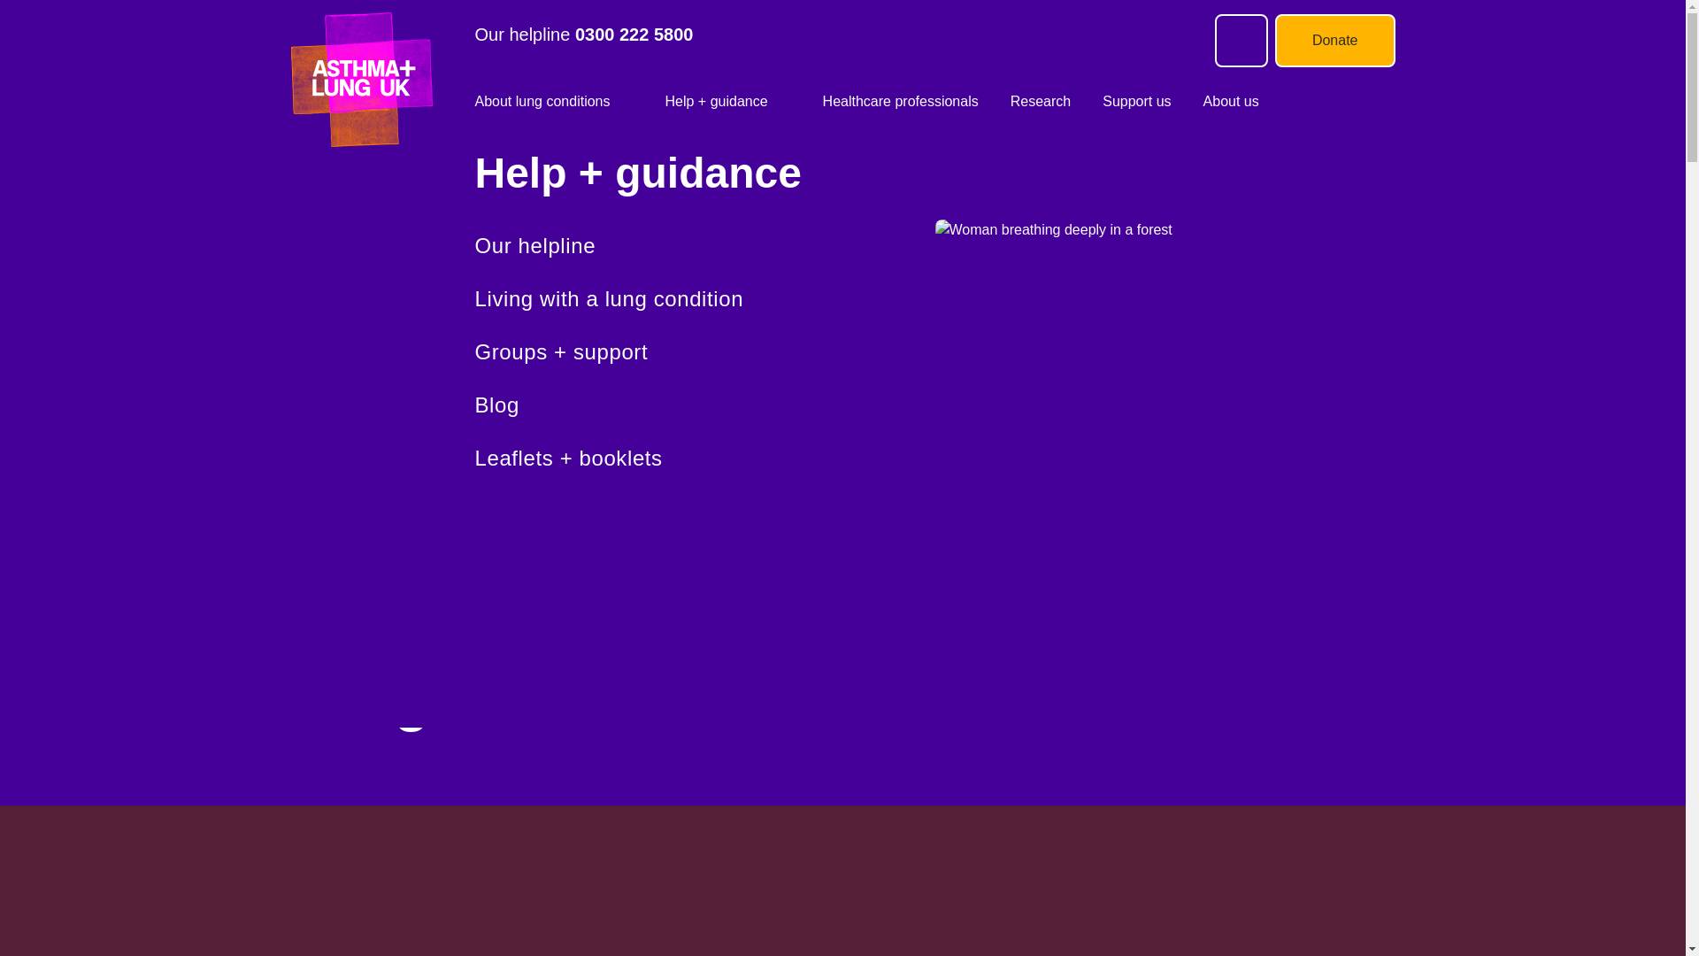 The width and height of the screenshot is (1699, 956). I want to click on Blog, so click(704, 405).